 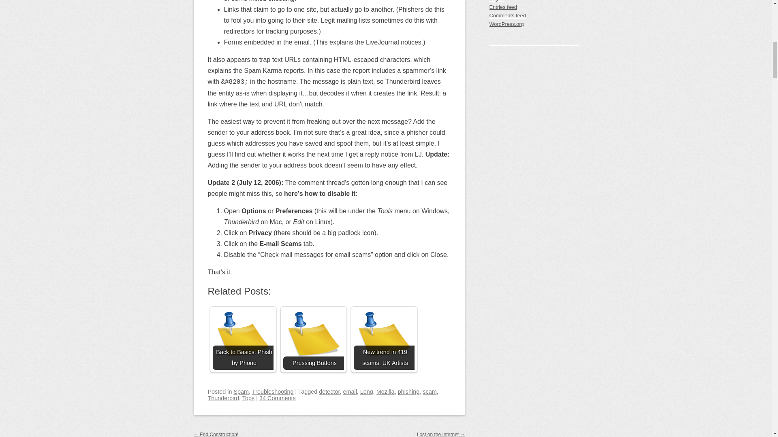 I want to click on Back to Basics: Phish by Phone, so click(x=242, y=339).